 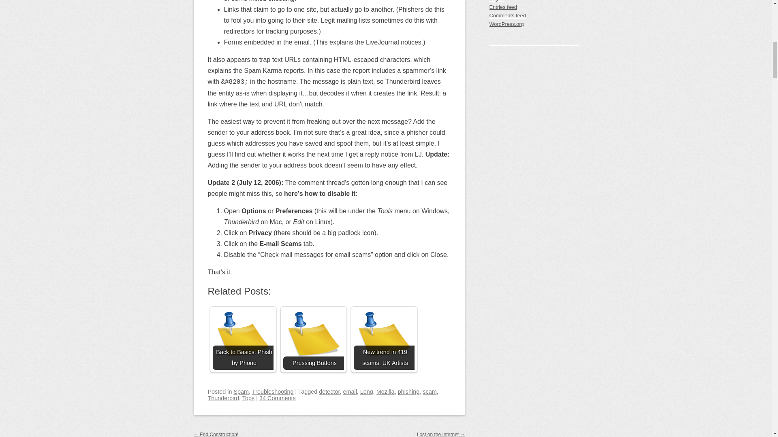 I want to click on Back to Basics: Phish by Phone, so click(x=242, y=339).